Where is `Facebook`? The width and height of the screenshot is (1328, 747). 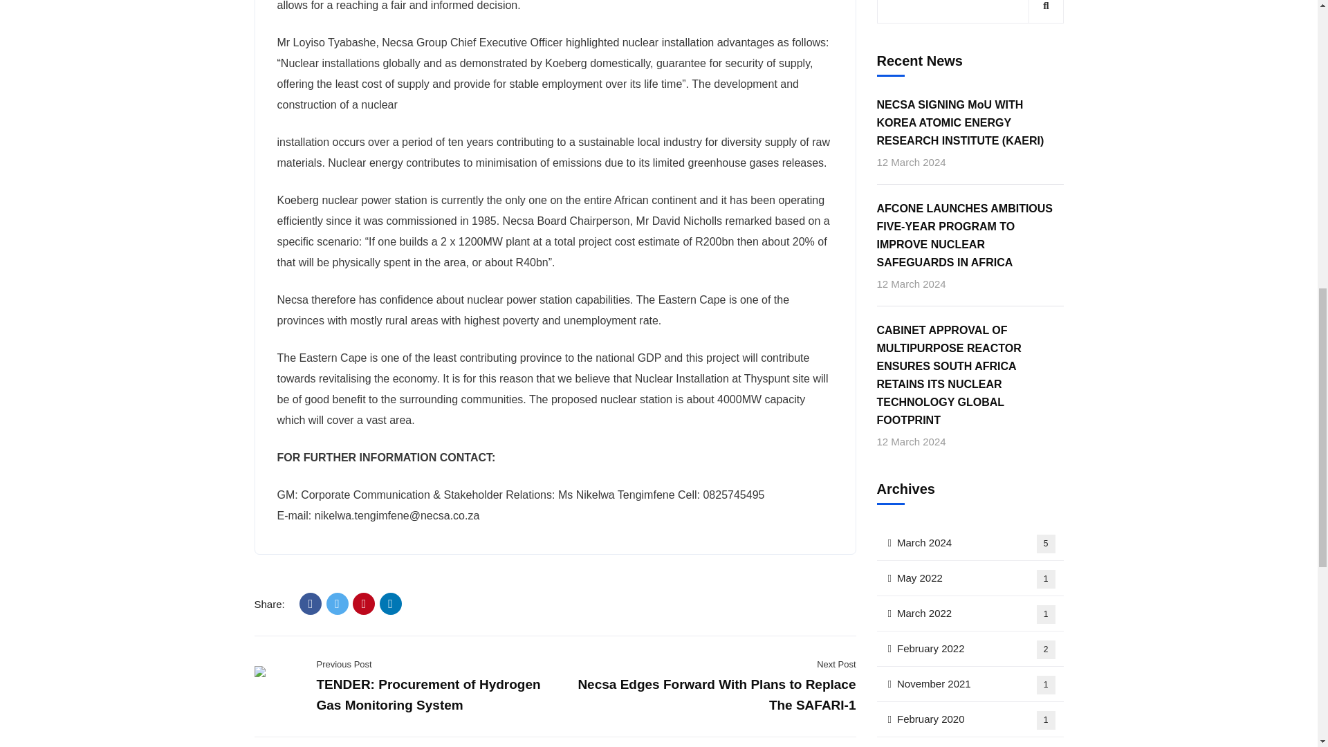 Facebook is located at coordinates (310, 603).